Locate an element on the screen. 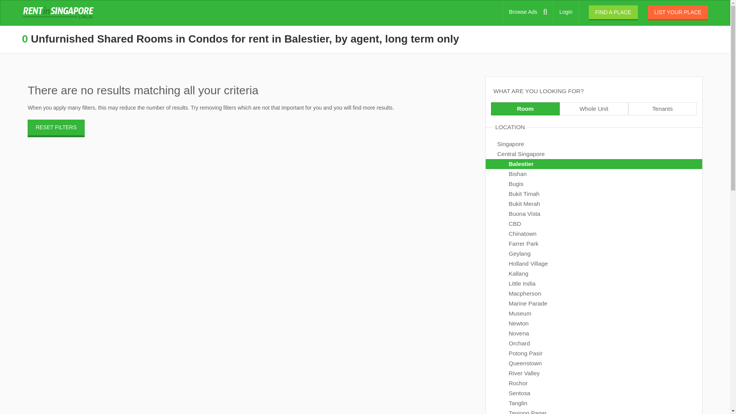 This screenshot has height=414, width=736. Marine Parade is located at coordinates (594, 303).